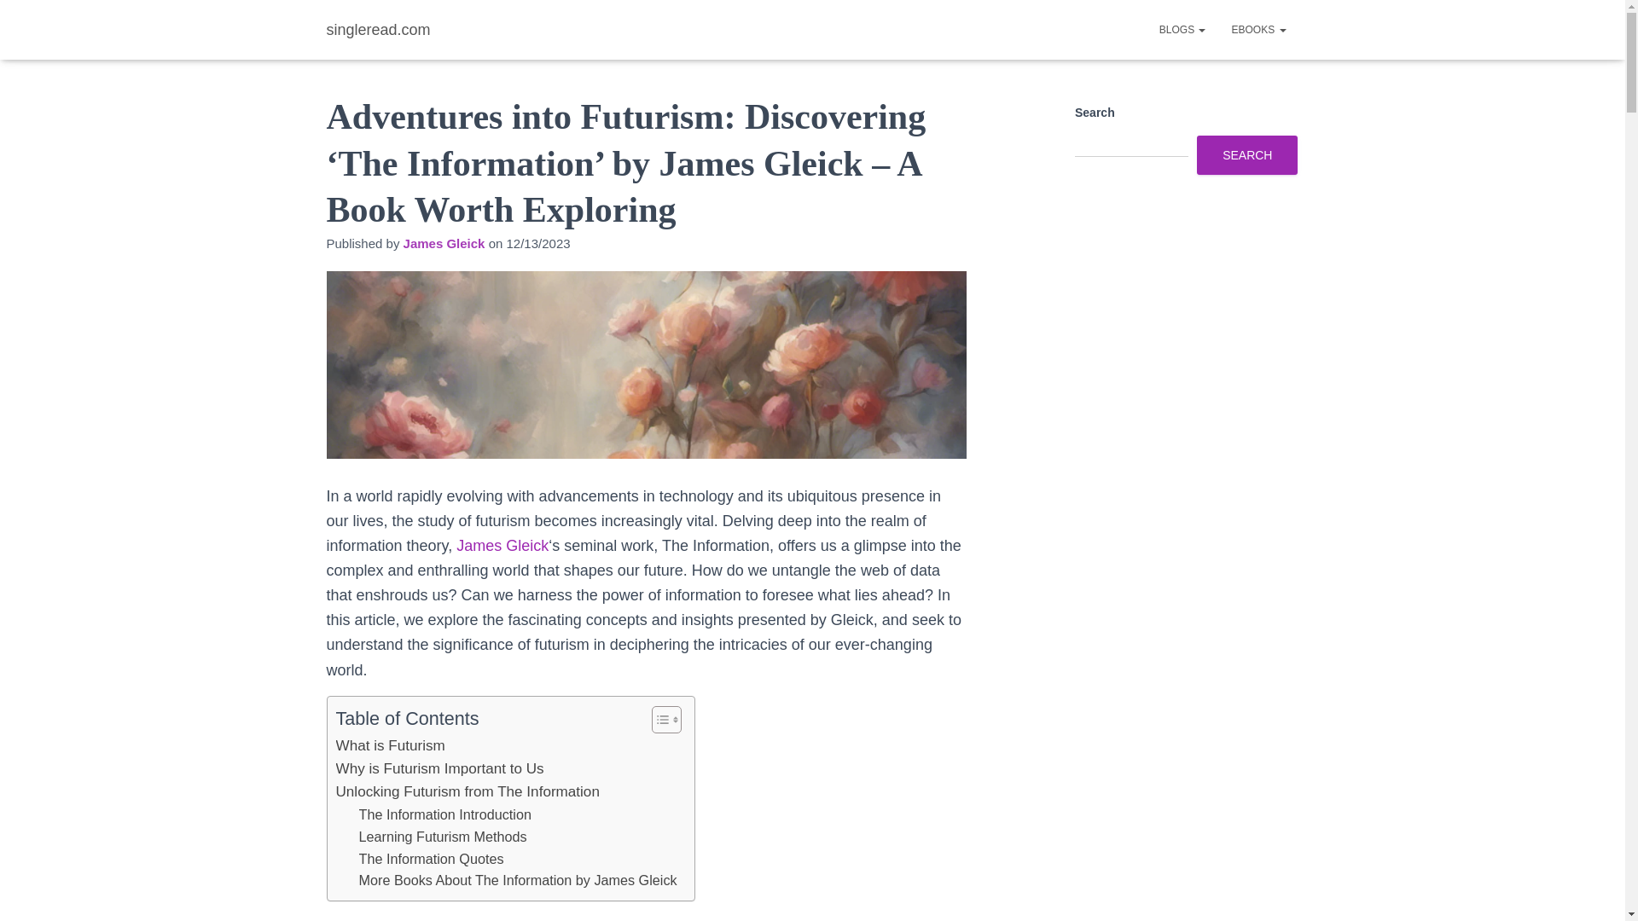 This screenshot has height=921, width=1638. What do you see at coordinates (1258, 29) in the screenshot?
I see `EBOOKS` at bounding box center [1258, 29].